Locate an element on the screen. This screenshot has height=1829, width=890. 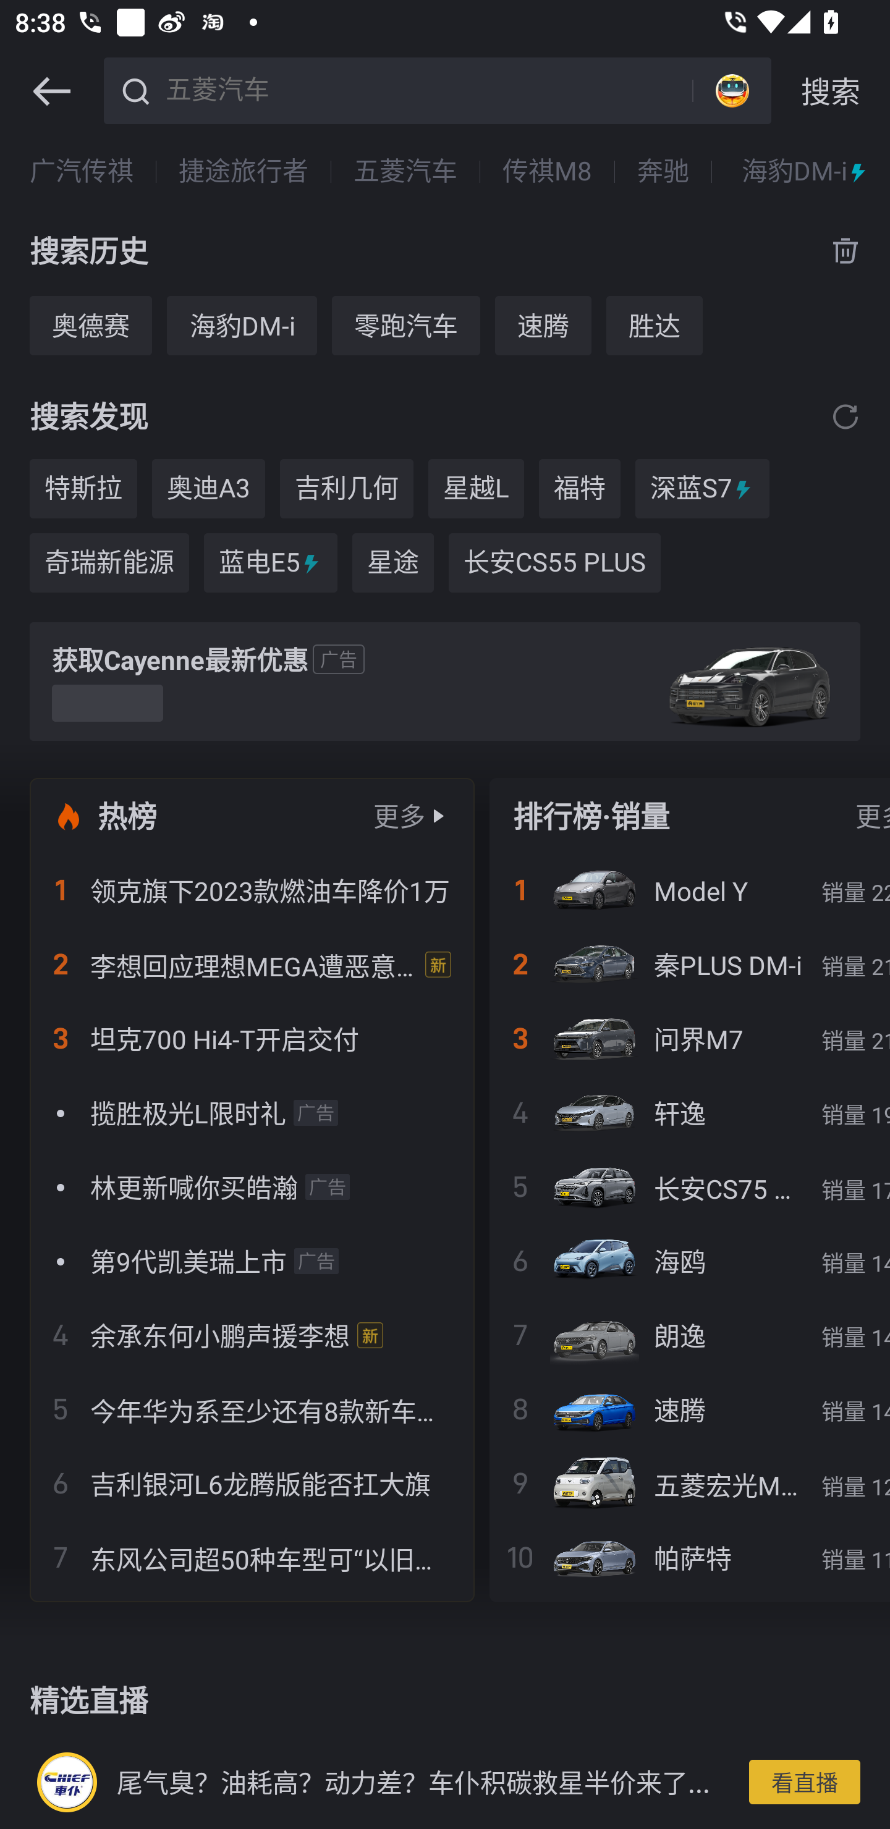
福特 is located at coordinates (580, 488).